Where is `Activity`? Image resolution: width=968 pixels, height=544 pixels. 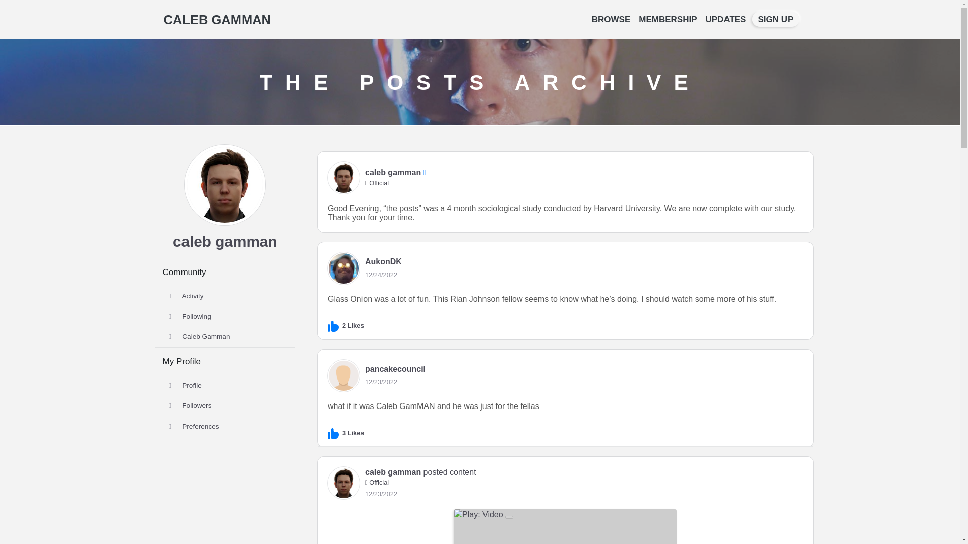 Activity is located at coordinates (225, 296).